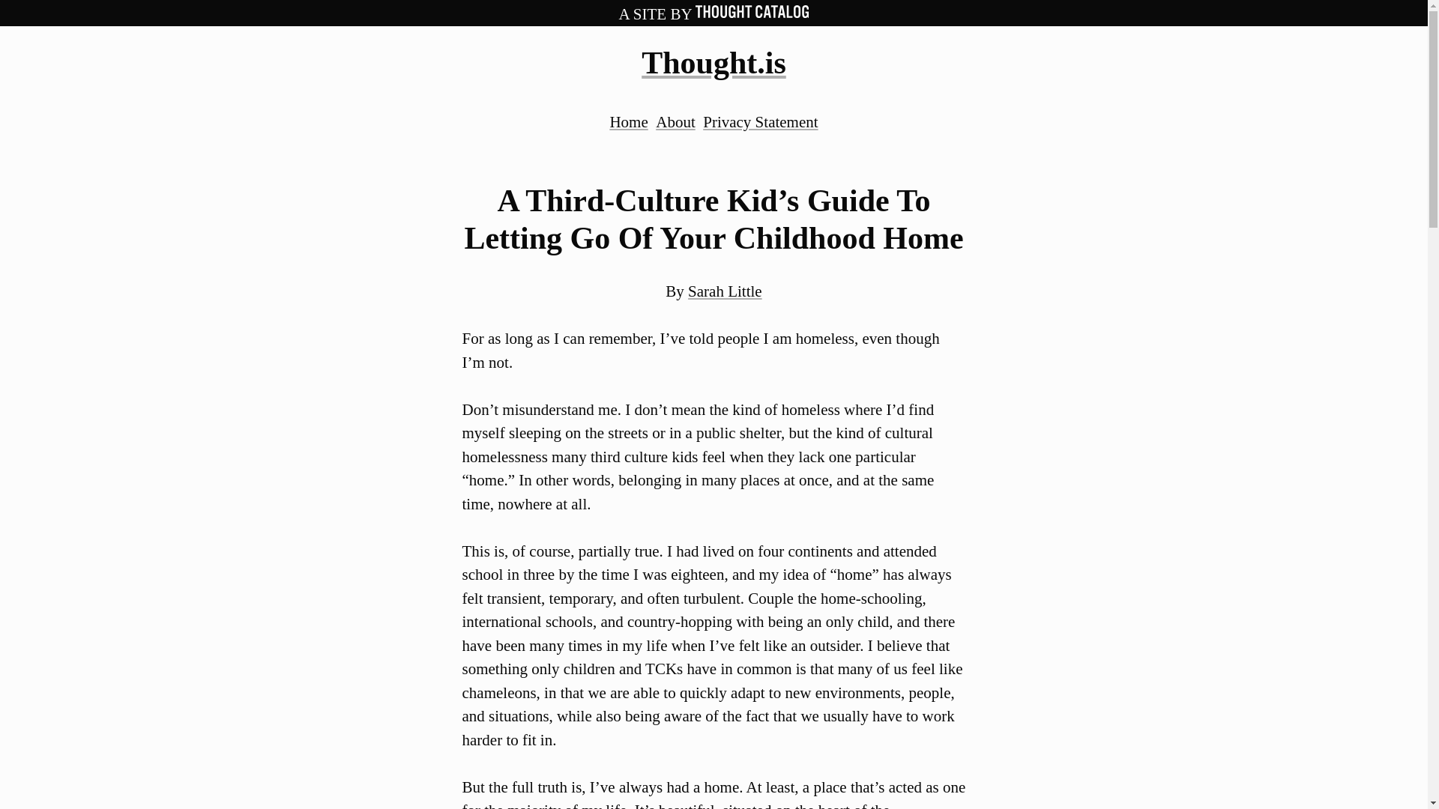 The image size is (1439, 809). What do you see at coordinates (725, 291) in the screenshot?
I see `Sarah Little` at bounding box center [725, 291].